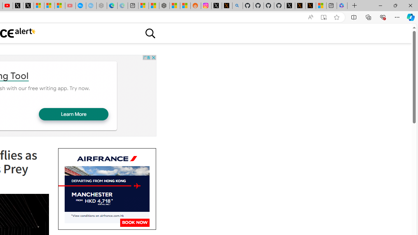 The height and width of the screenshot is (235, 418). I want to click on X Privacy Policy, so click(310, 6).